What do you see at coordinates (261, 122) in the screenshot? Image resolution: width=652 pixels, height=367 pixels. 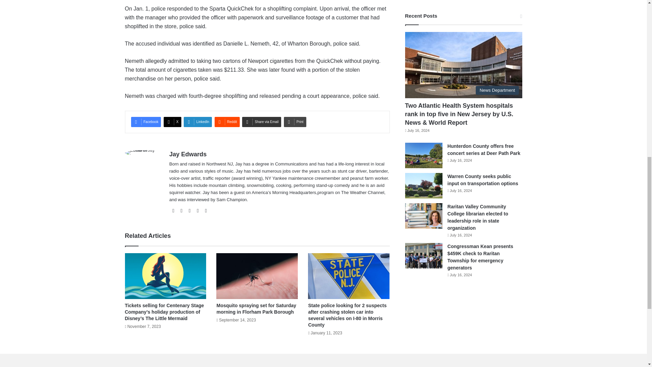 I see `Share via Email` at bounding box center [261, 122].